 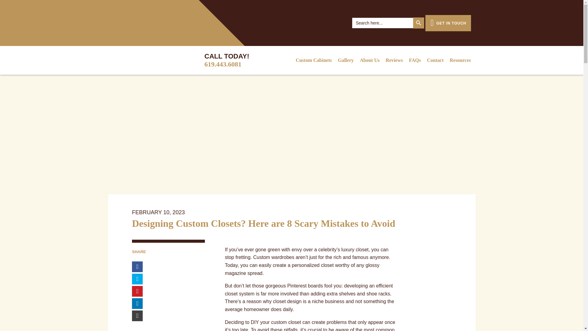 I want to click on GET IN TOUCH, so click(x=448, y=23).